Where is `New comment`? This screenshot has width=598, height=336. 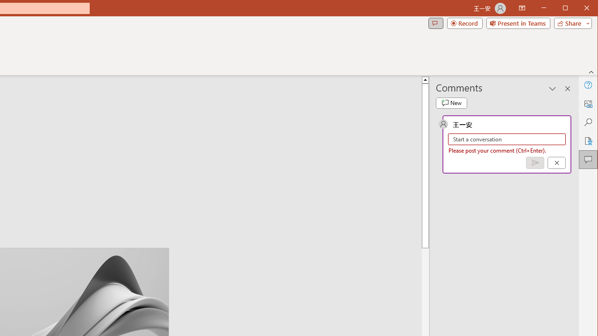 New comment is located at coordinates (451, 103).